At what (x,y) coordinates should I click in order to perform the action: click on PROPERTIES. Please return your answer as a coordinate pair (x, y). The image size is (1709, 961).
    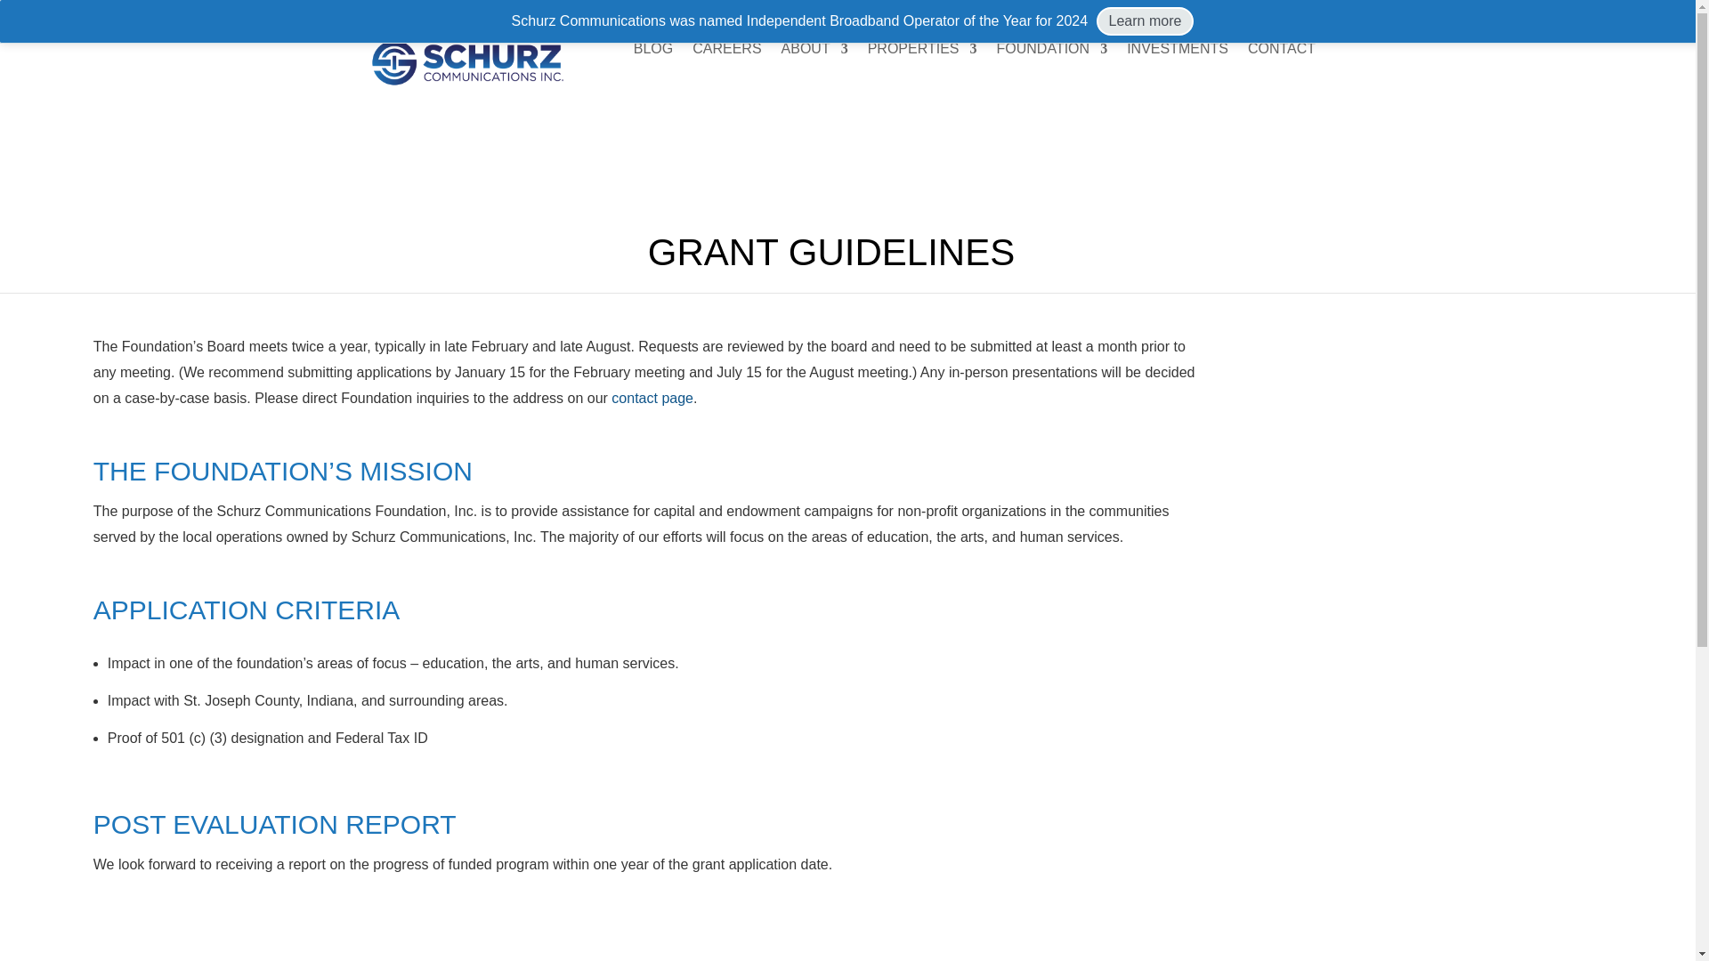
    Looking at the image, I should click on (922, 52).